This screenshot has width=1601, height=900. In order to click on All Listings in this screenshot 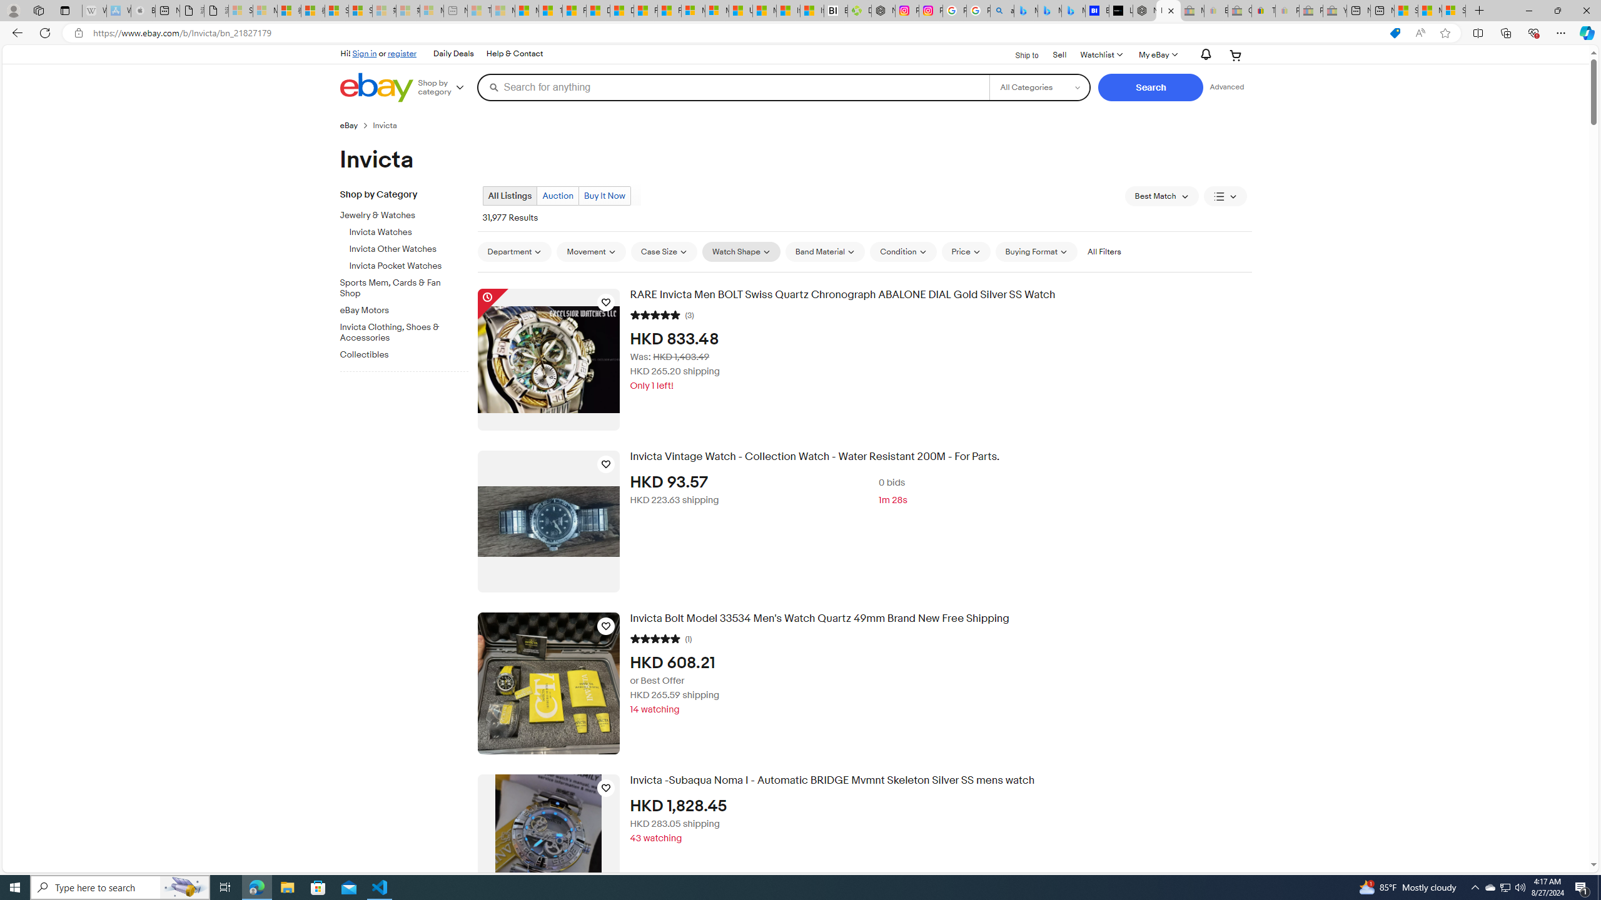, I will do `click(510, 196)`.